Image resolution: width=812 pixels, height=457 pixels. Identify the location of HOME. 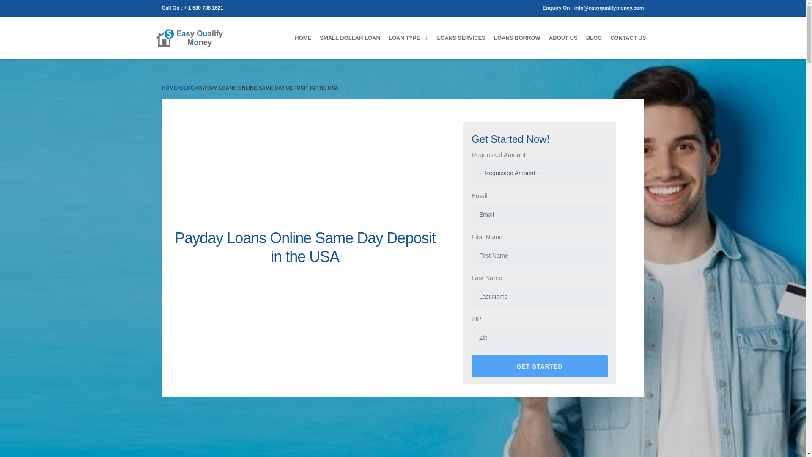
(169, 88).